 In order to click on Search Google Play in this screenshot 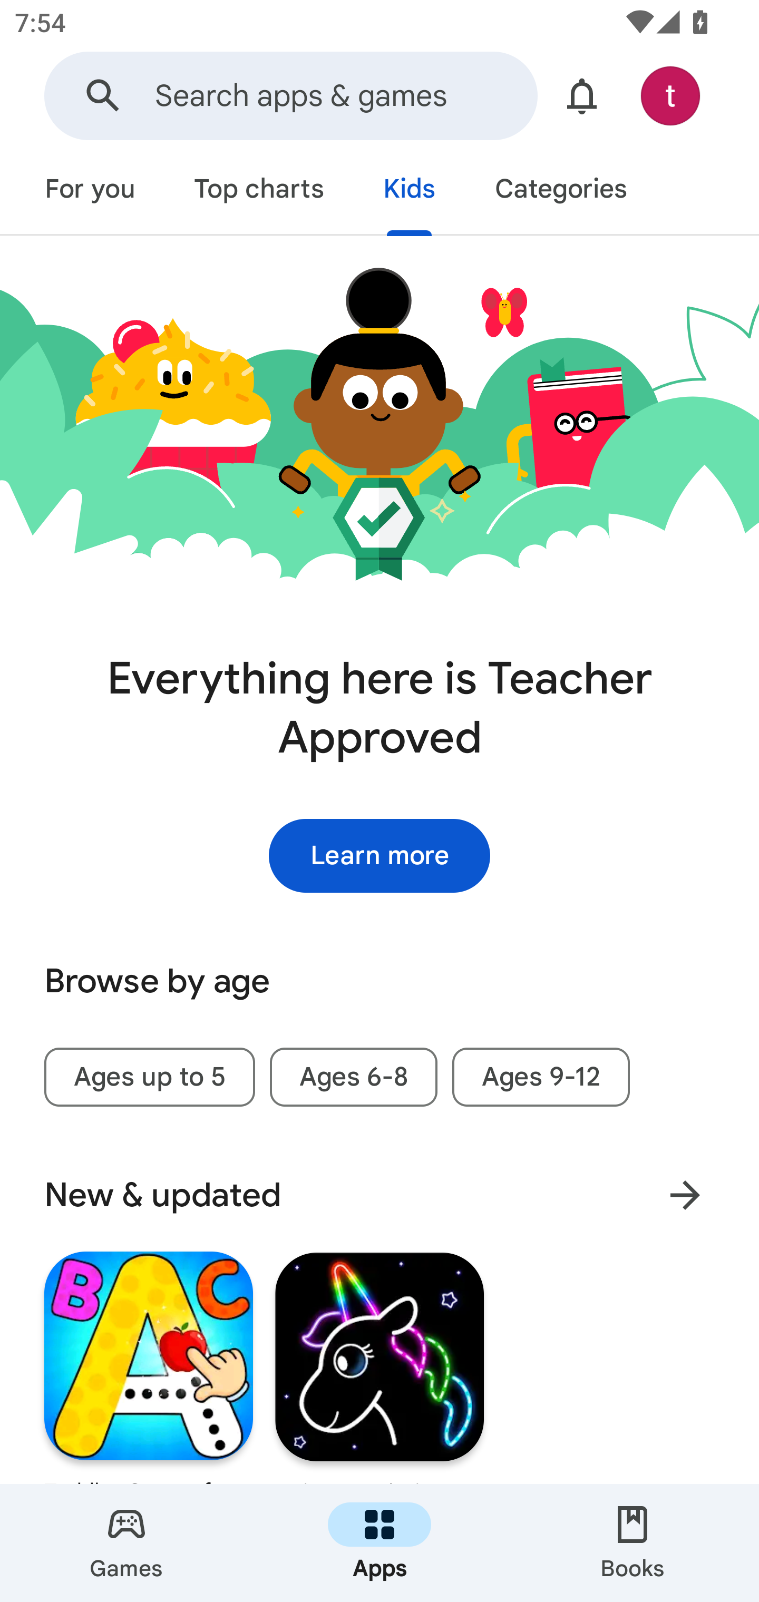, I will do `click(103, 96)`.